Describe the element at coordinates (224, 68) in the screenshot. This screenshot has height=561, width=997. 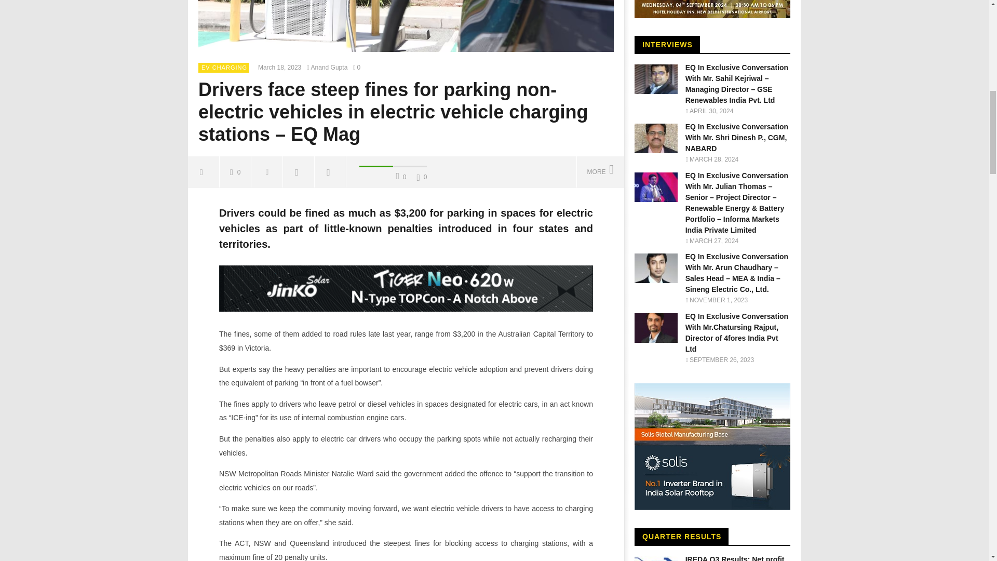
I see `View all posts in EV Charging` at that location.